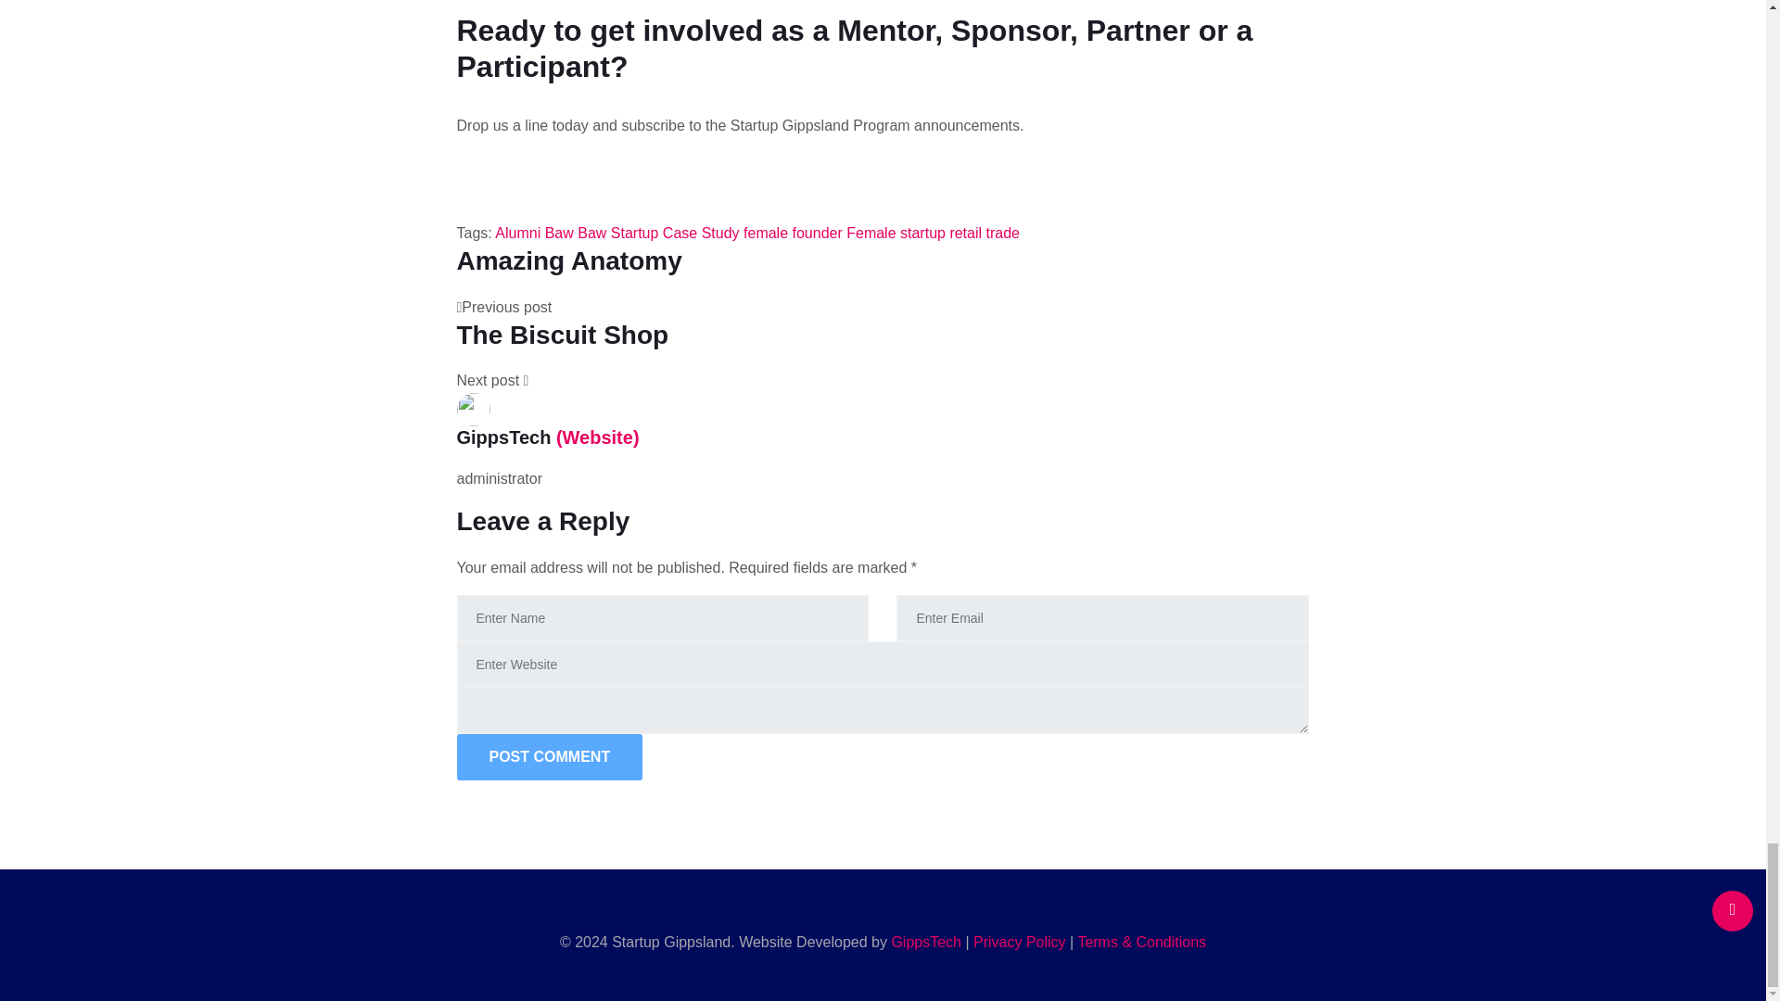  What do you see at coordinates (549, 756) in the screenshot?
I see `Alumni` at bounding box center [549, 756].